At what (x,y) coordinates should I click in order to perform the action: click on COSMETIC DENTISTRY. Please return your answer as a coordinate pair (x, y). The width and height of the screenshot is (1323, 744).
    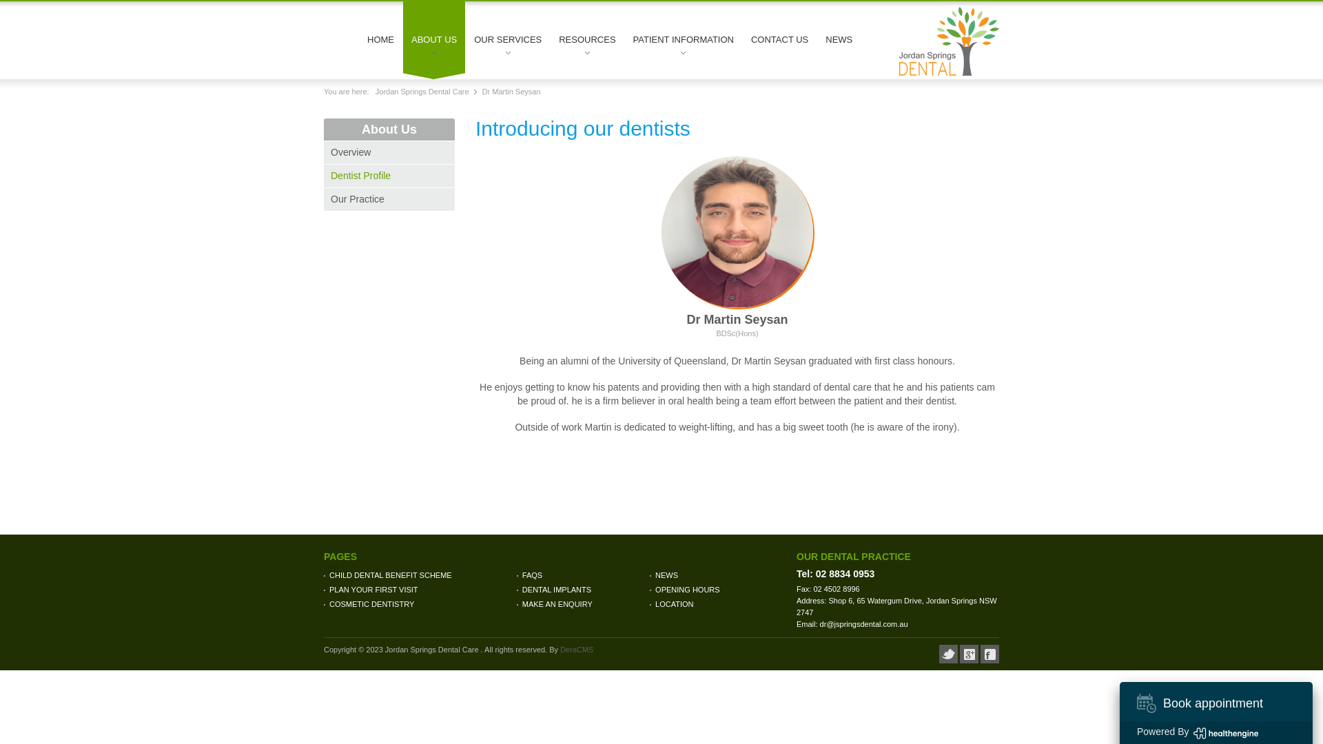
    Looking at the image, I should click on (419, 605).